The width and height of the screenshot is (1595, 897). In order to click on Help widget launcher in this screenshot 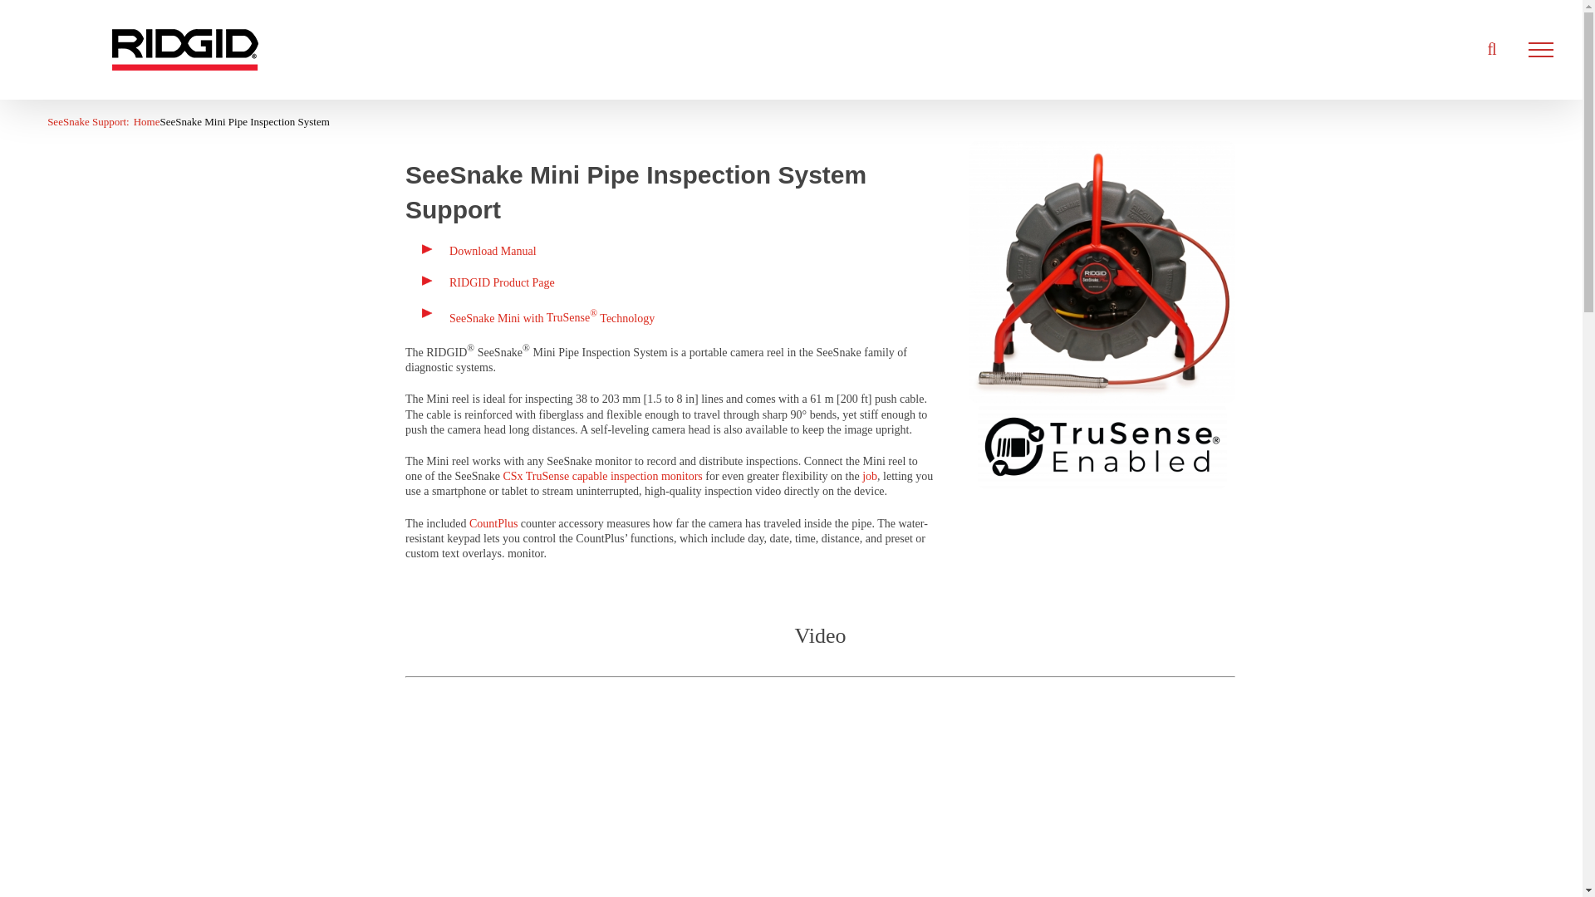, I will do `click(1499, 817)`.